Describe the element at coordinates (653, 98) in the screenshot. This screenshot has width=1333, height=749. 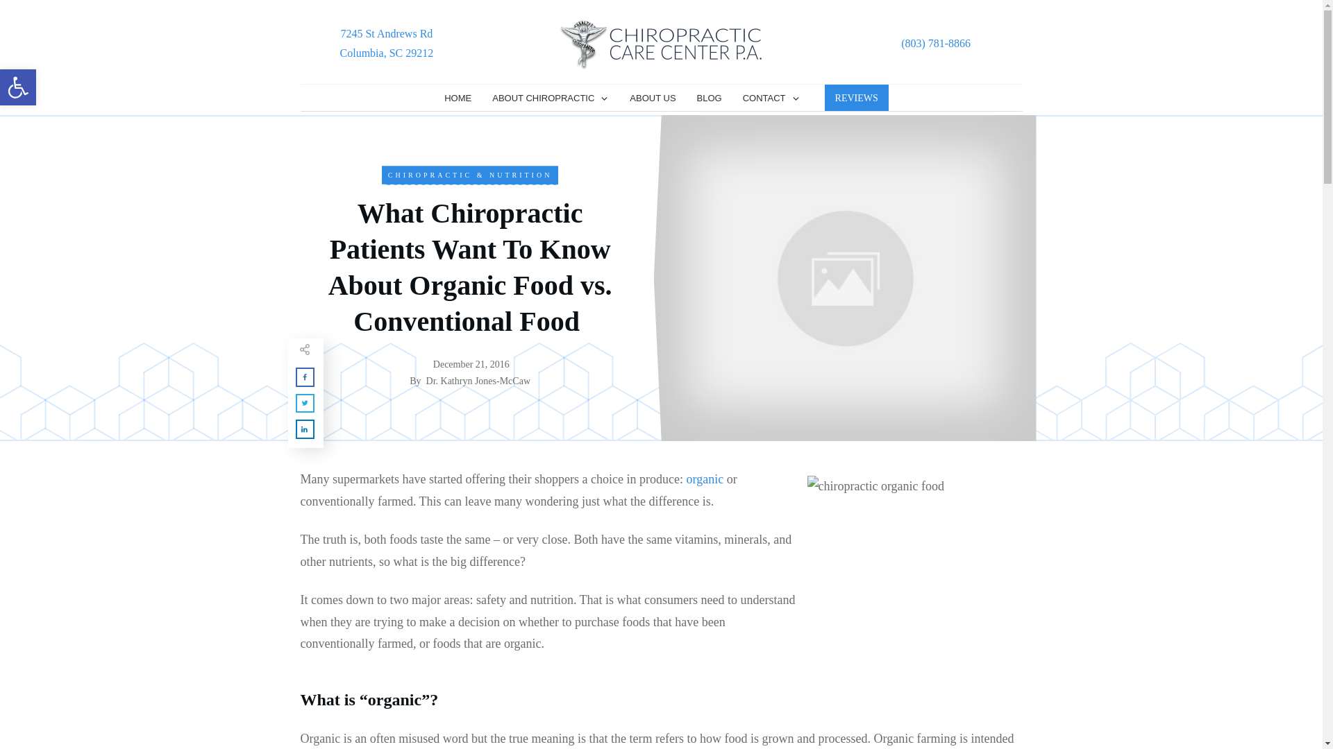
I see `ABOUT US` at that location.